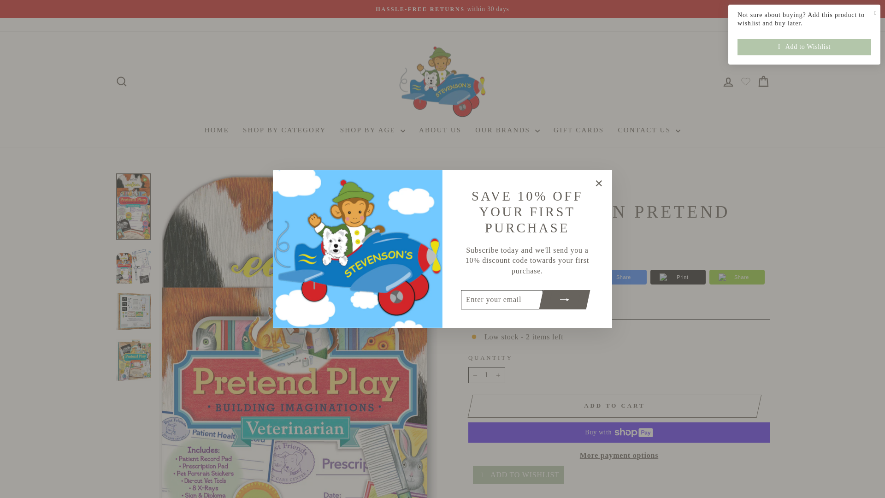  I want to click on 1, so click(122, 81).